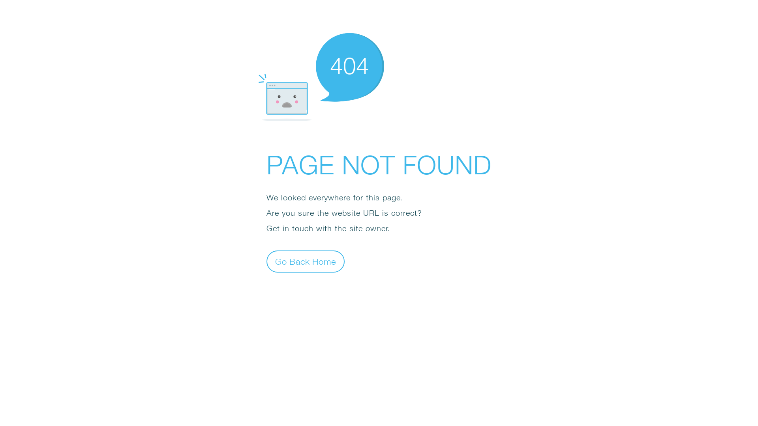 This screenshot has height=426, width=758. Describe the element at coordinates (306, 261) in the screenshot. I see `Go Back Home` at that location.